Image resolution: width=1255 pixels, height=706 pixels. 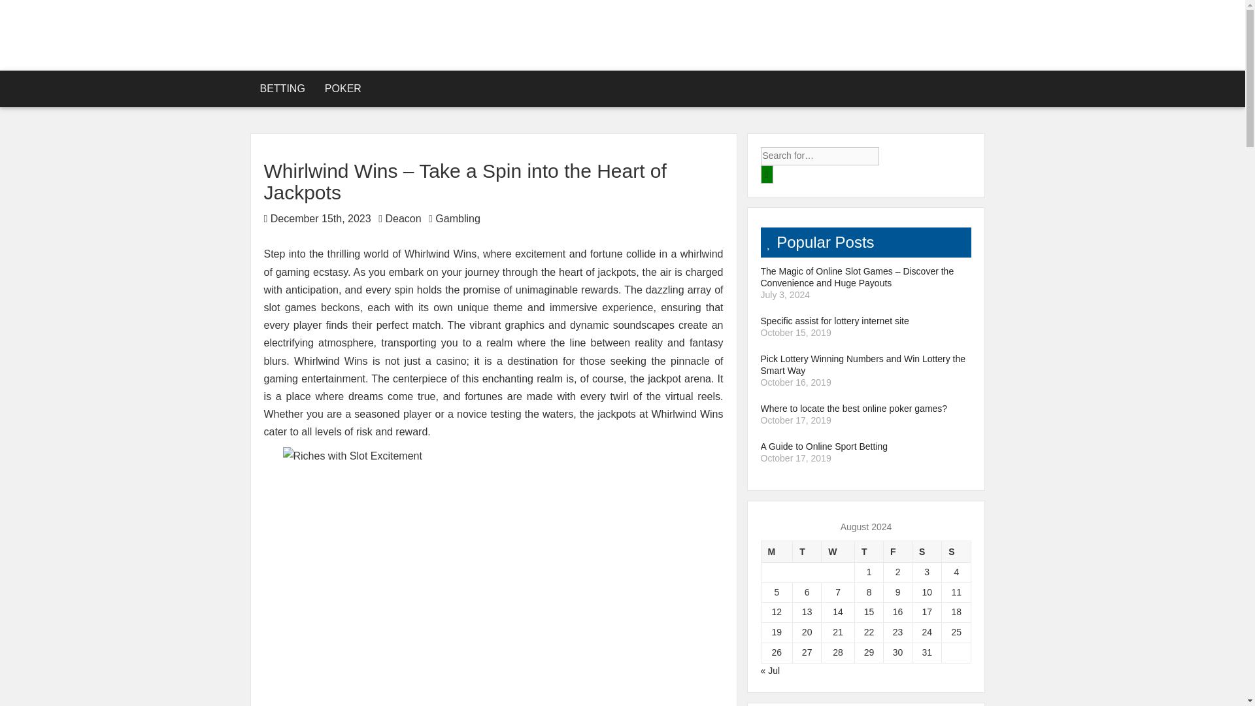 What do you see at coordinates (865, 320) in the screenshot?
I see `Specific assist for lottery internet site` at bounding box center [865, 320].